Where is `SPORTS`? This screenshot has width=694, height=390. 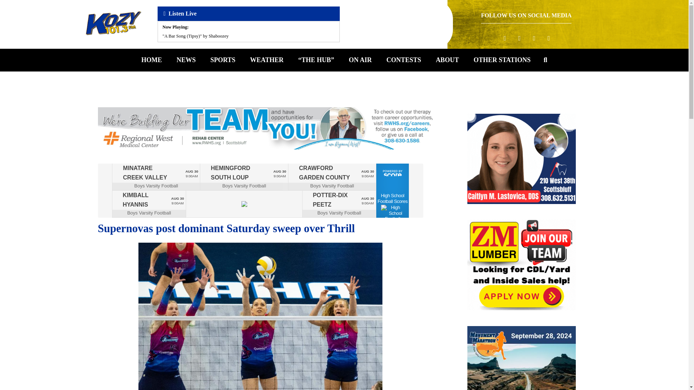
SPORTS is located at coordinates (223, 60).